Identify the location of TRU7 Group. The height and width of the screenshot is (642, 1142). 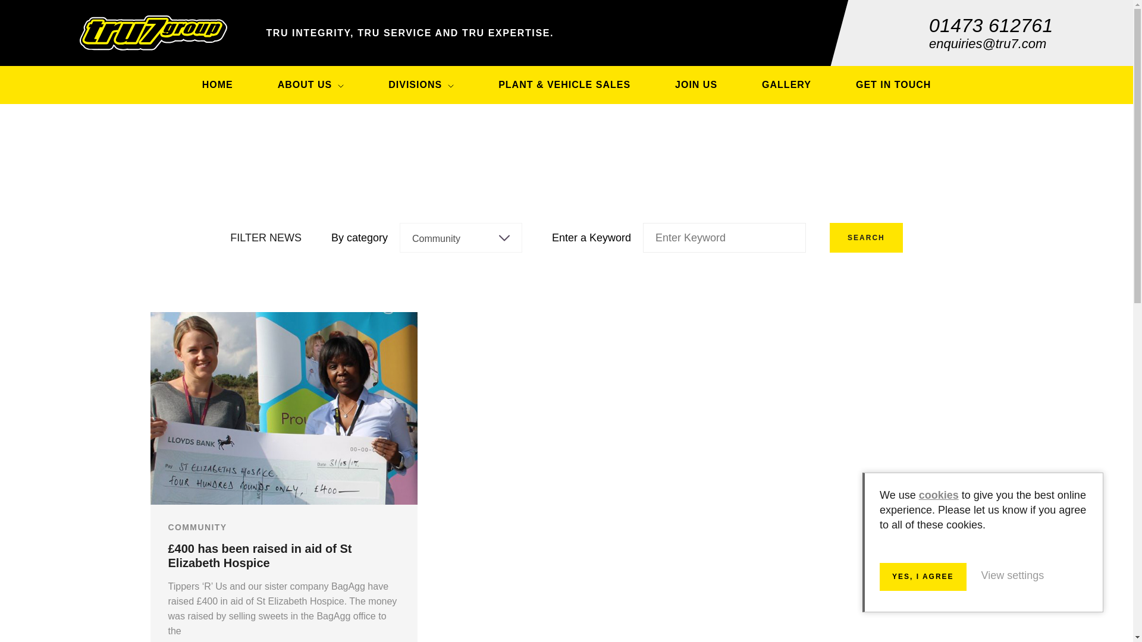
(153, 33).